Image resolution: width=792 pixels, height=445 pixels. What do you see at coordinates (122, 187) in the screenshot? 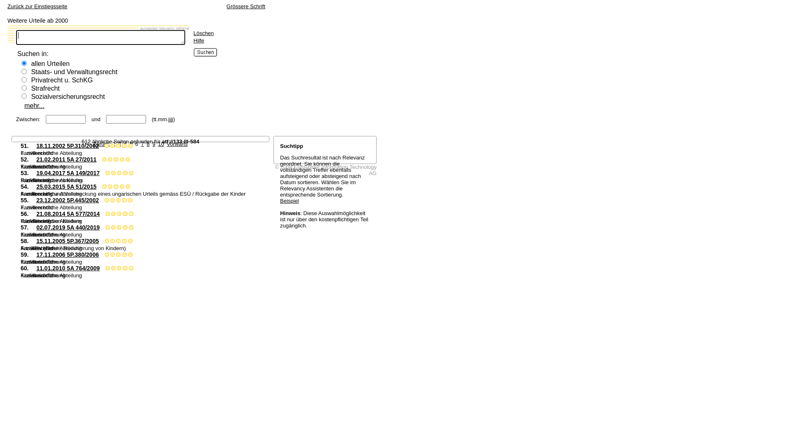
I see `Relevanz 93%` at bounding box center [122, 187].